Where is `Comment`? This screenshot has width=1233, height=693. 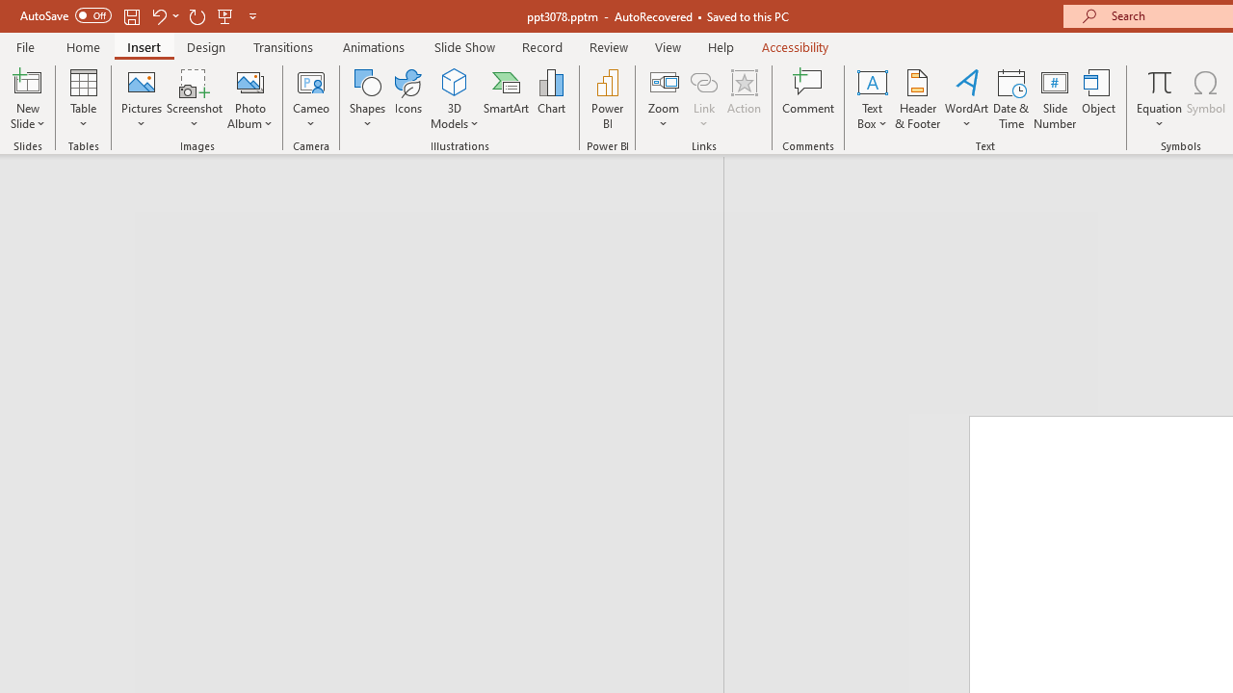
Comment is located at coordinates (809, 98).